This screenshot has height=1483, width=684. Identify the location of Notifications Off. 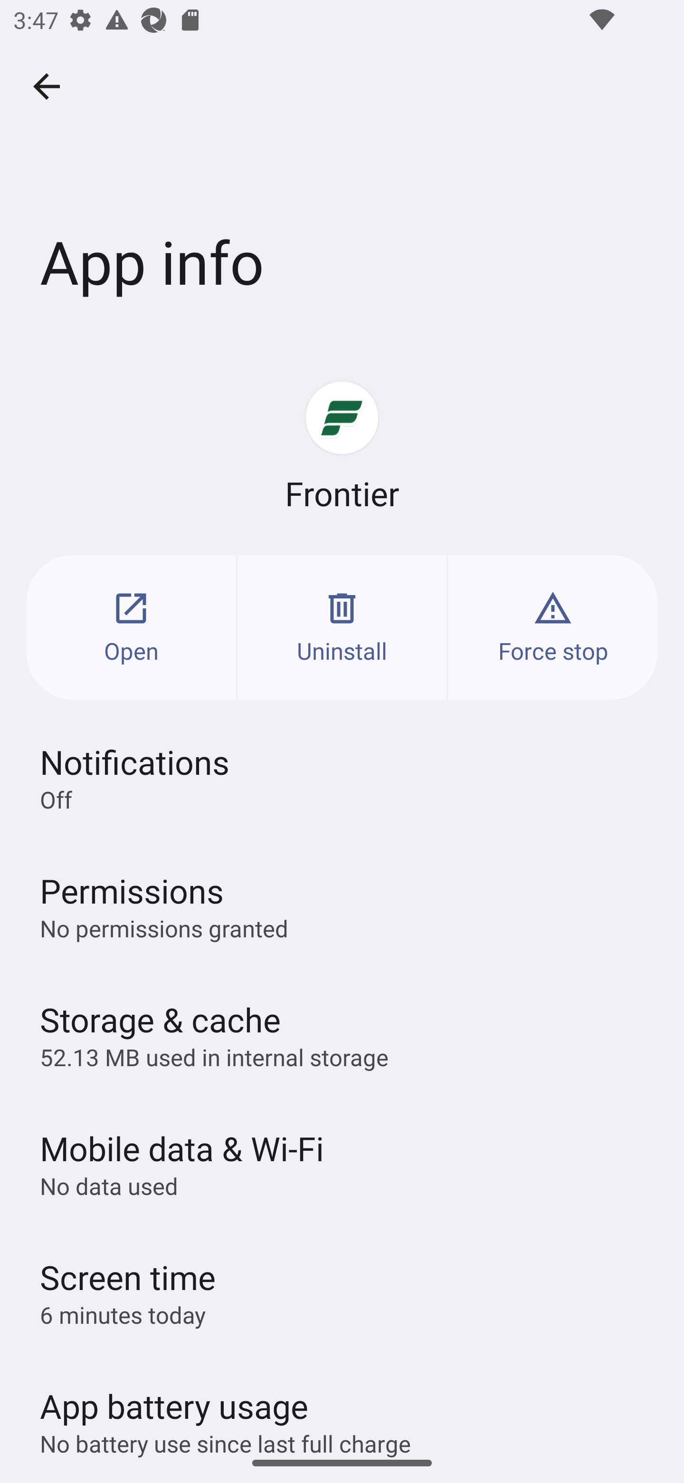
(342, 778).